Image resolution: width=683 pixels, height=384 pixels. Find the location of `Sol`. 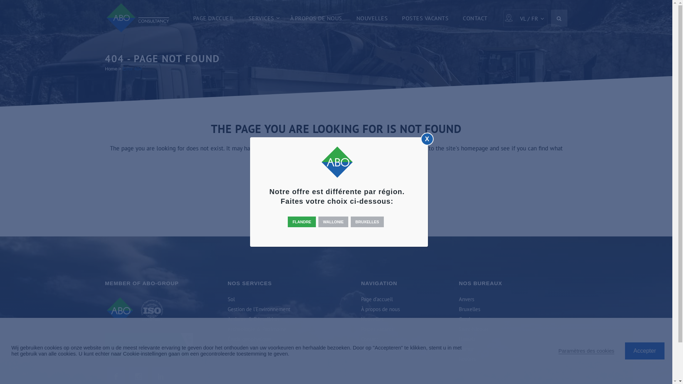

Sol is located at coordinates (280, 299).